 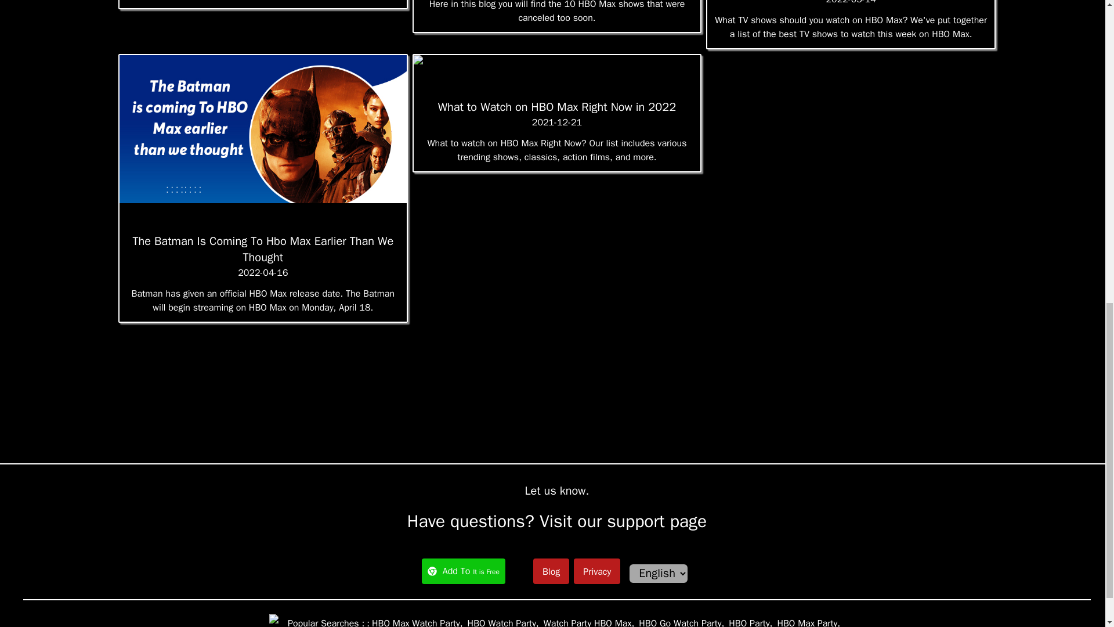 What do you see at coordinates (596, 571) in the screenshot?
I see `Privacy` at bounding box center [596, 571].